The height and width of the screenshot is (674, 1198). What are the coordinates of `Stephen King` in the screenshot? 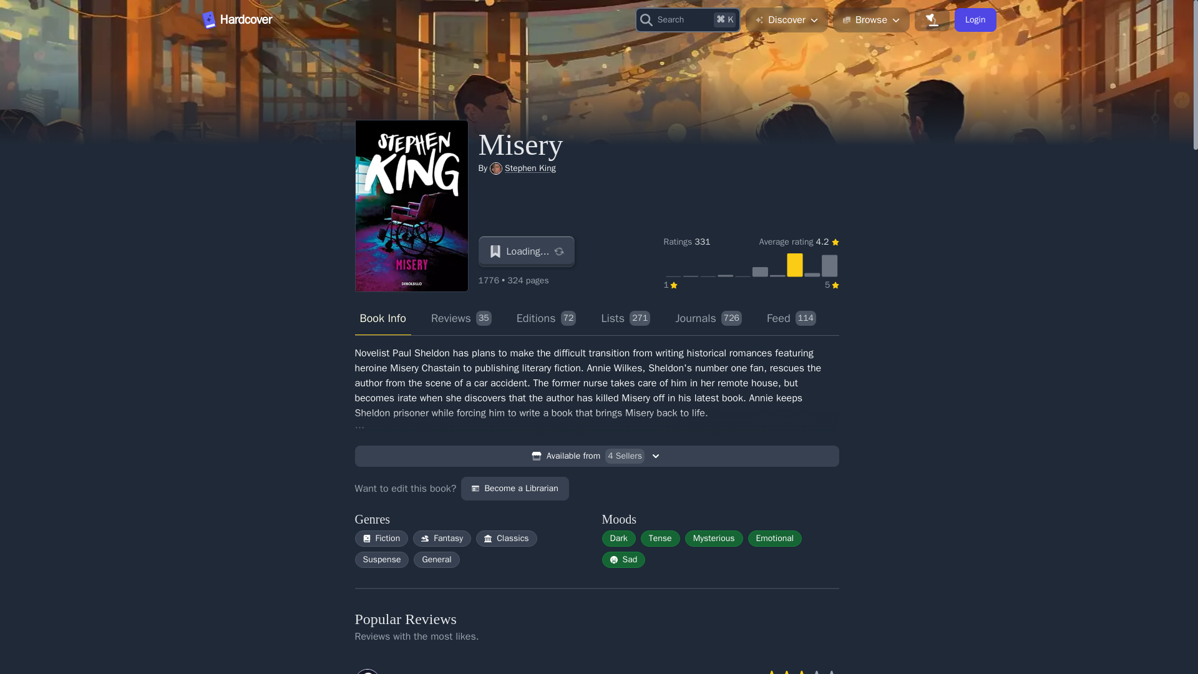 It's located at (442, 538).